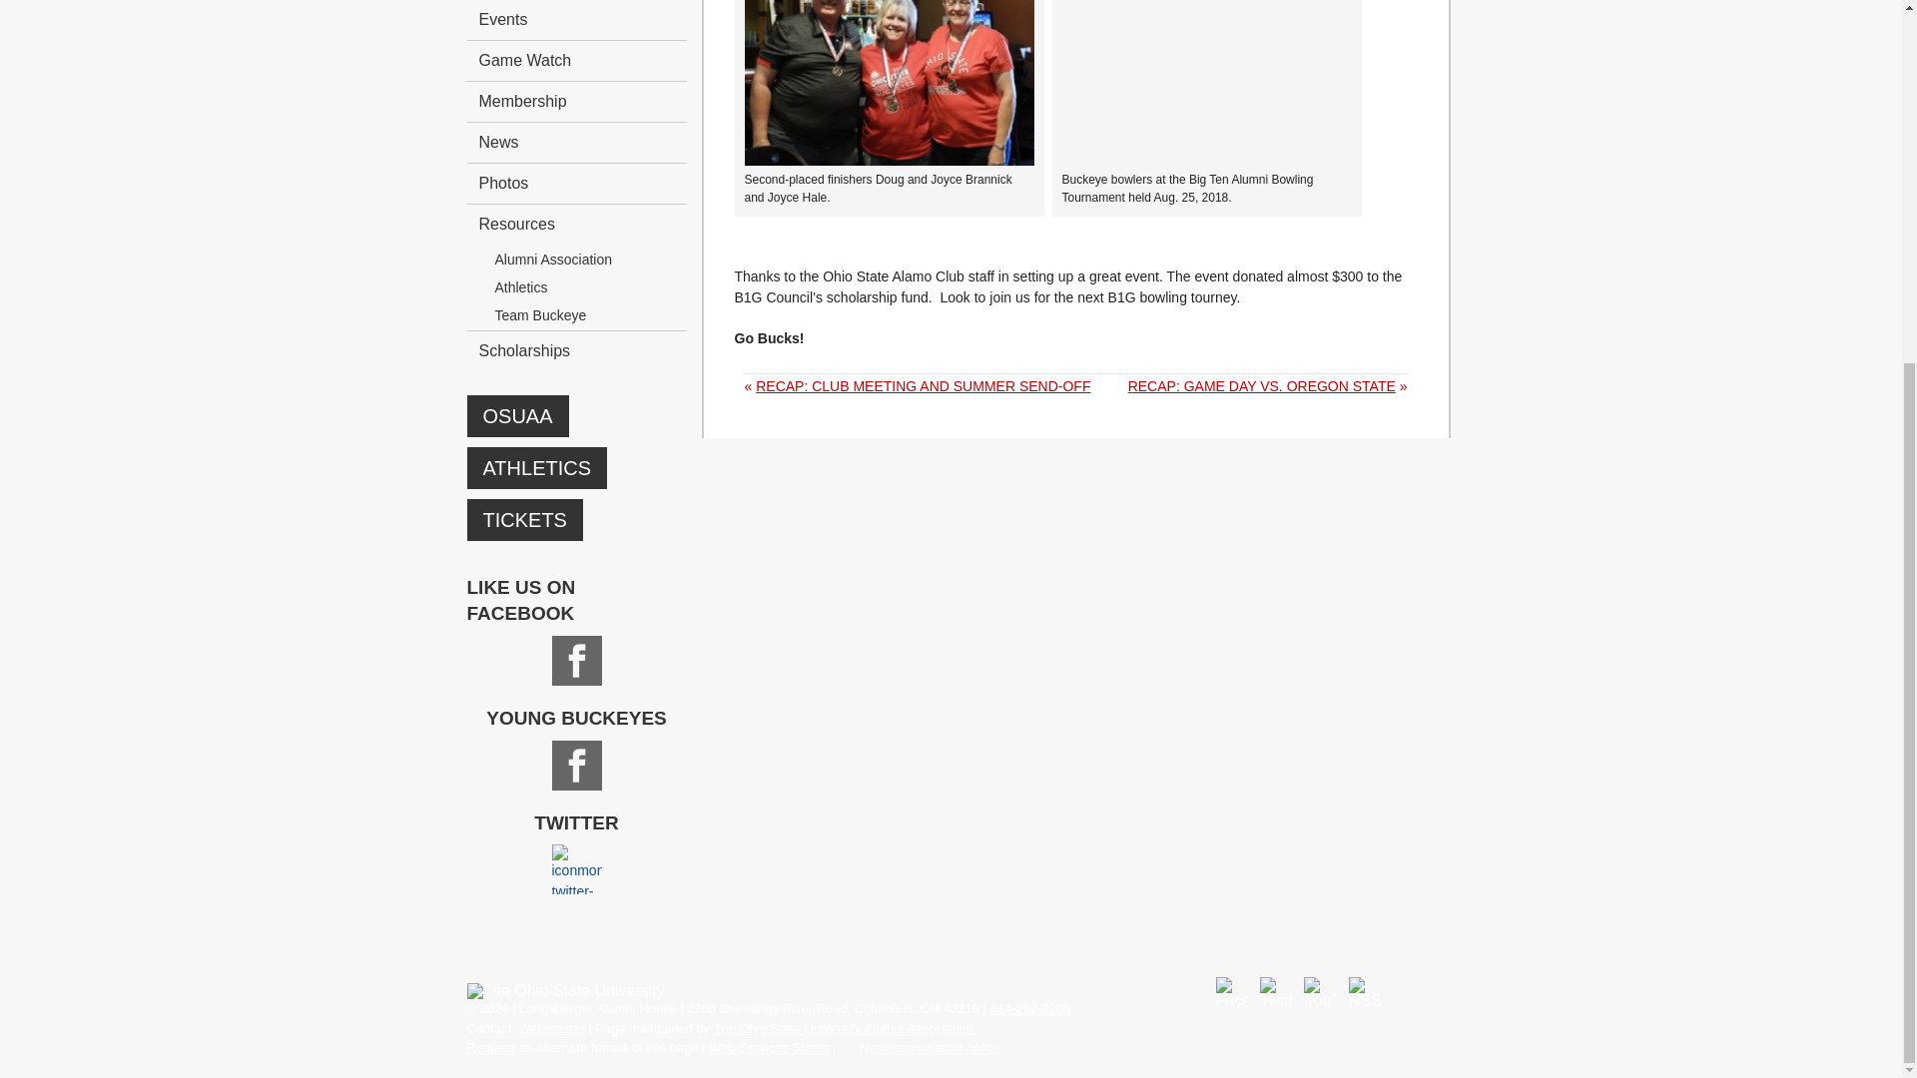  Describe the element at coordinates (585, 260) in the screenshot. I see `Alumni Association` at that location.